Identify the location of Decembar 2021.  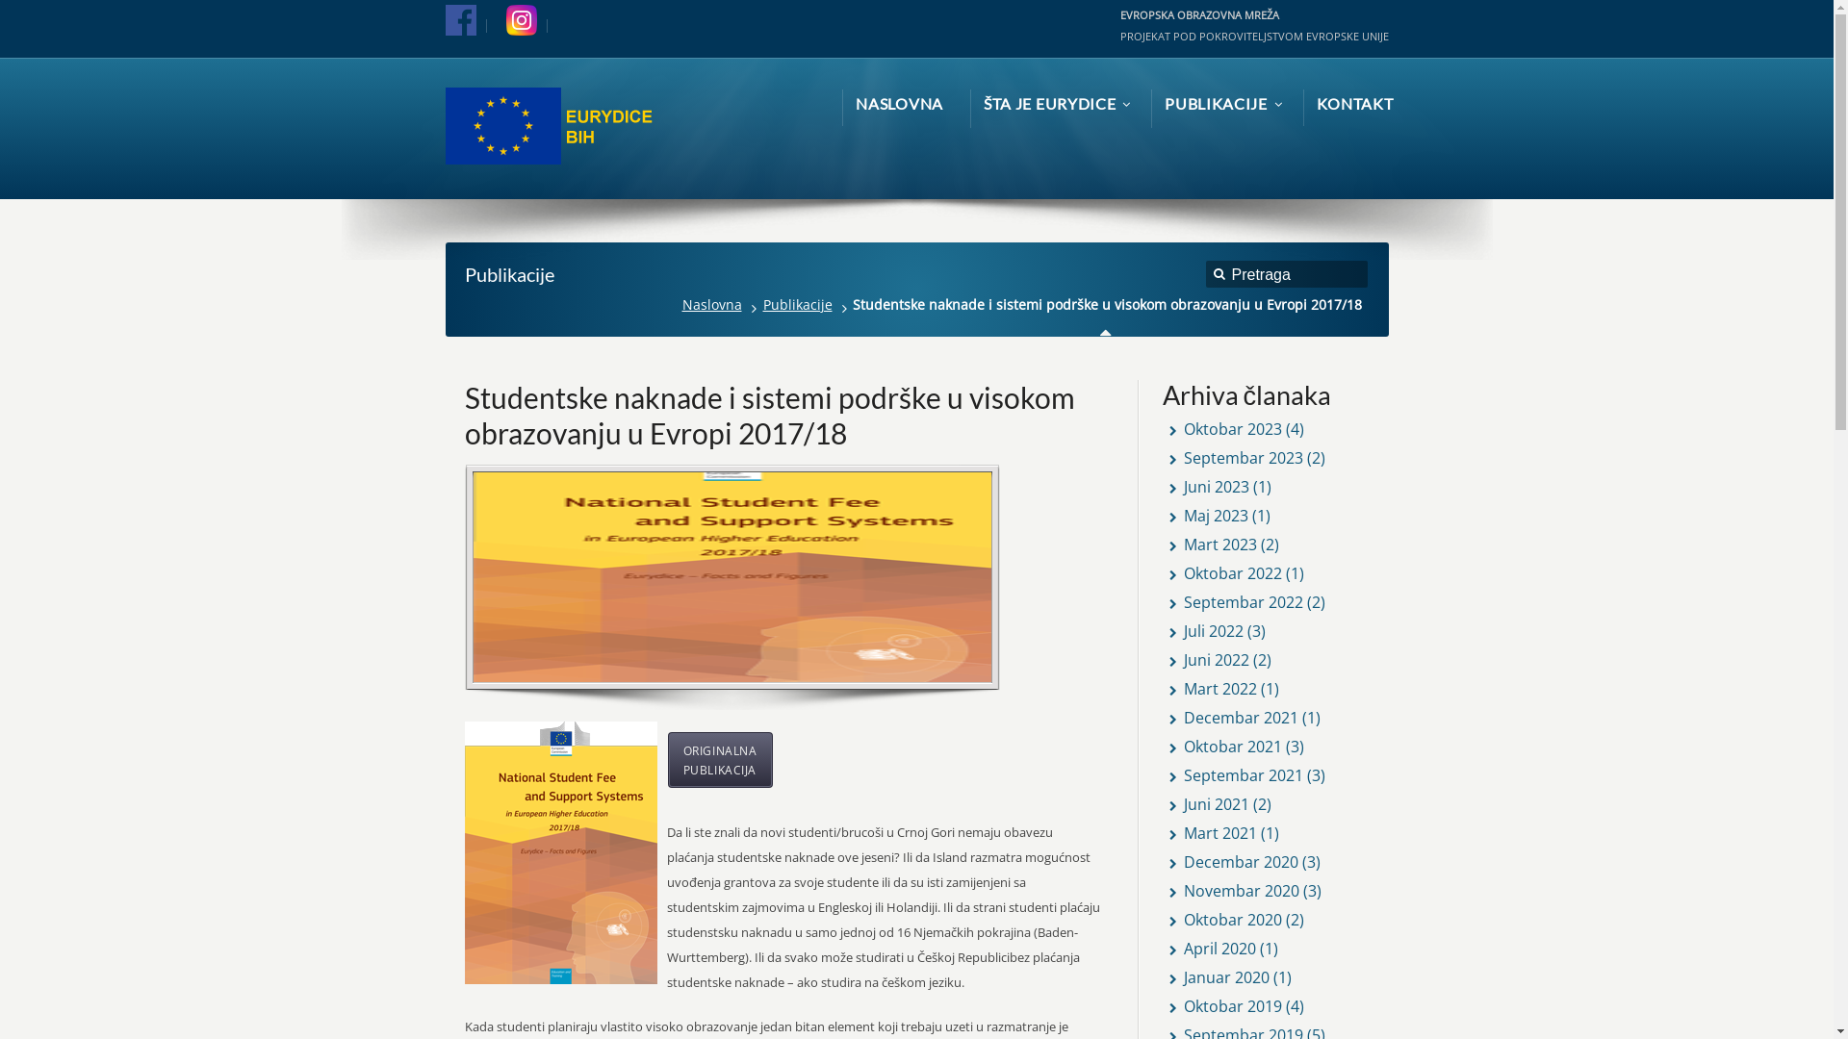
(1242, 718).